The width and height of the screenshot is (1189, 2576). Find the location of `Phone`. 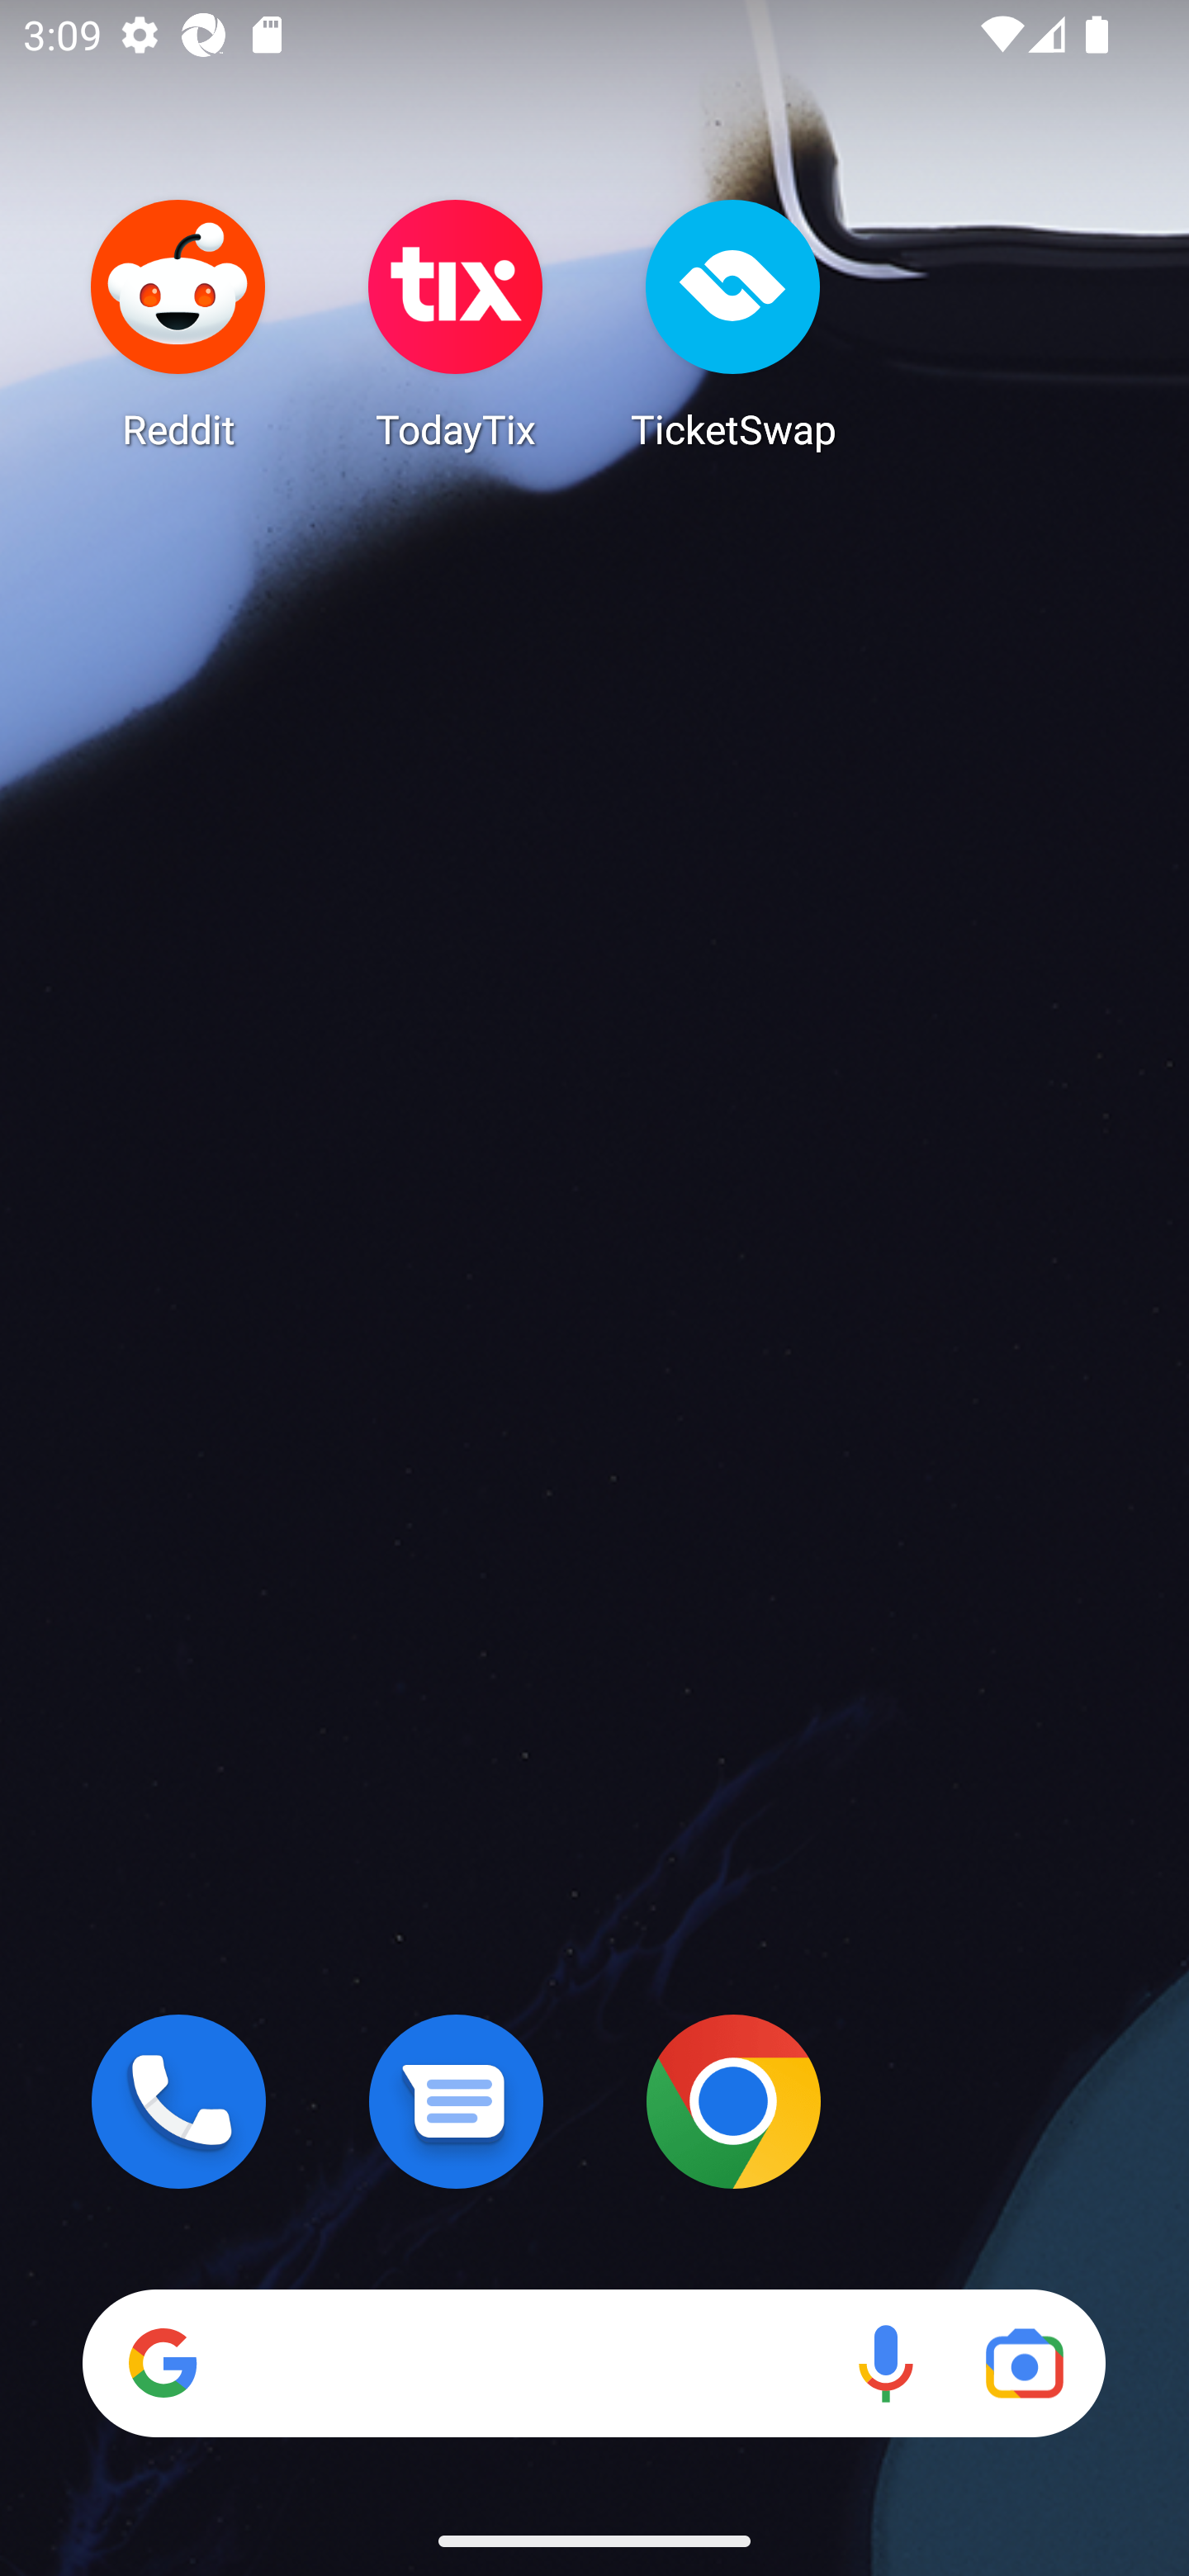

Phone is located at coordinates (178, 2101).